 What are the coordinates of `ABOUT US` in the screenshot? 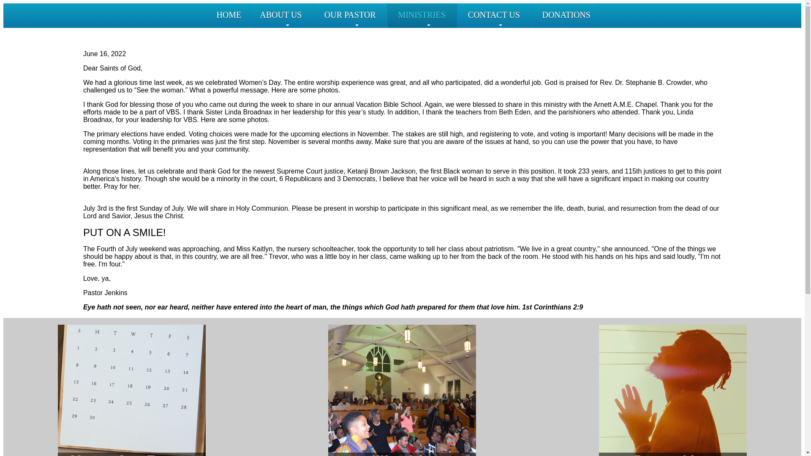 It's located at (287, 15).